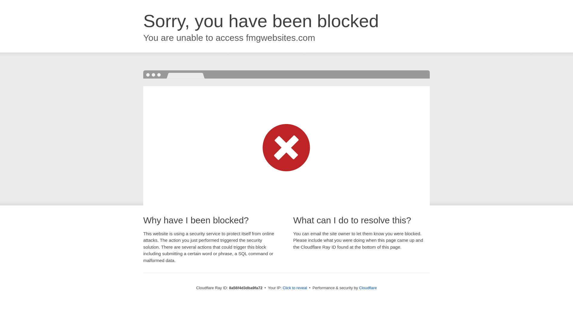 The height and width of the screenshot is (322, 573). What do you see at coordinates (368, 288) in the screenshot?
I see `Cloudflare` at bounding box center [368, 288].